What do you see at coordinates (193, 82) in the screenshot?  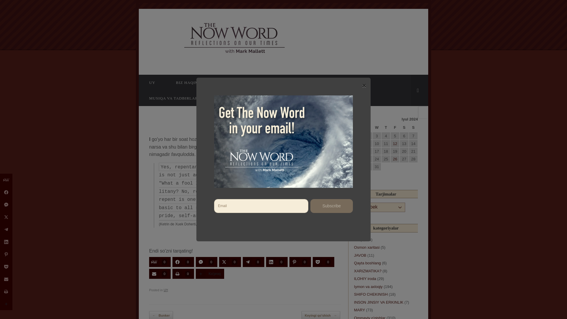 I see `BIZ HAQIMIZDA` at bounding box center [193, 82].